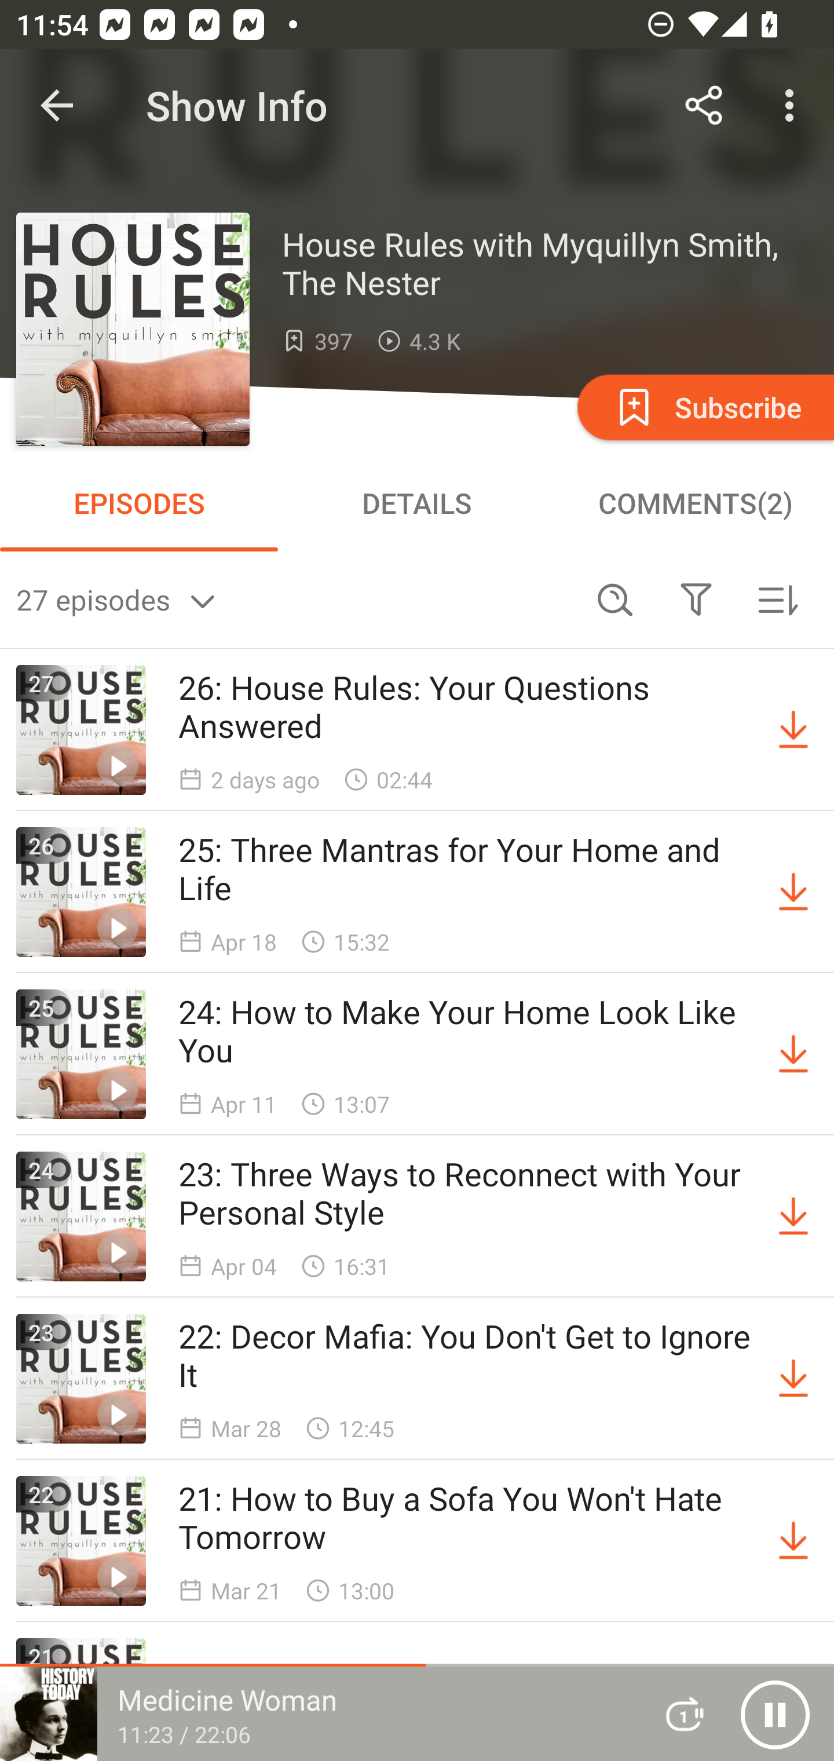  What do you see at coordinates (793, 730) in the screenshot?
I see `Download` at bounding box center [793, 730].